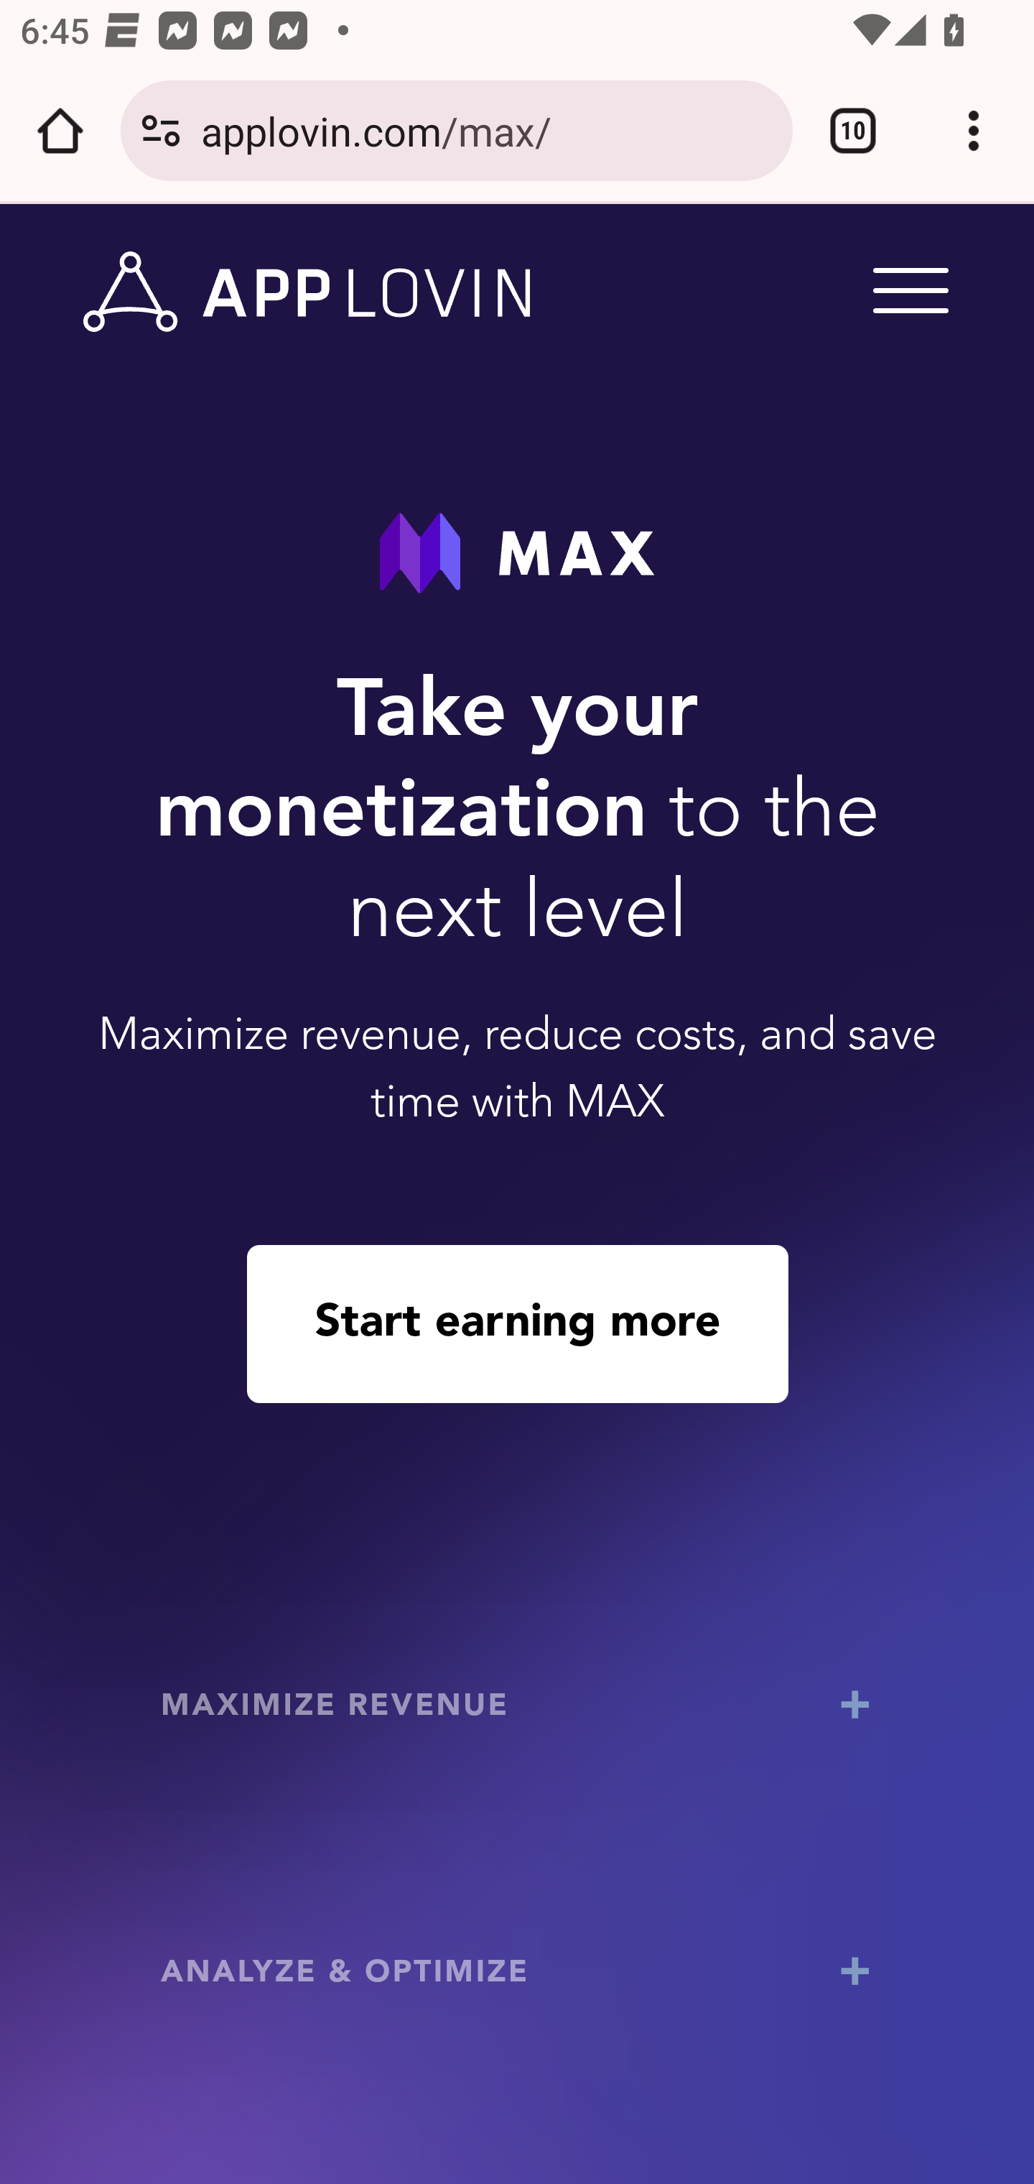 This screenshot has height=2184, width=1034. What do you see at coordinates (905, 289) in the screenshot?
I see `Menu Trigger` at bounding box center [905, 289].